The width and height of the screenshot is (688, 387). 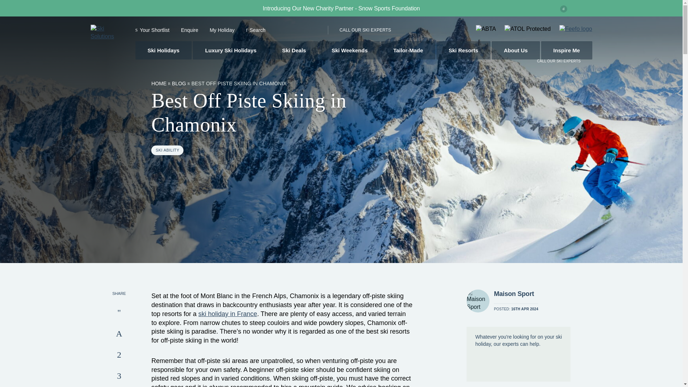 What do you see at coordinates (294, 50) in the screenshot?
I see `Ski Deals` at bounding box center [294, 50].